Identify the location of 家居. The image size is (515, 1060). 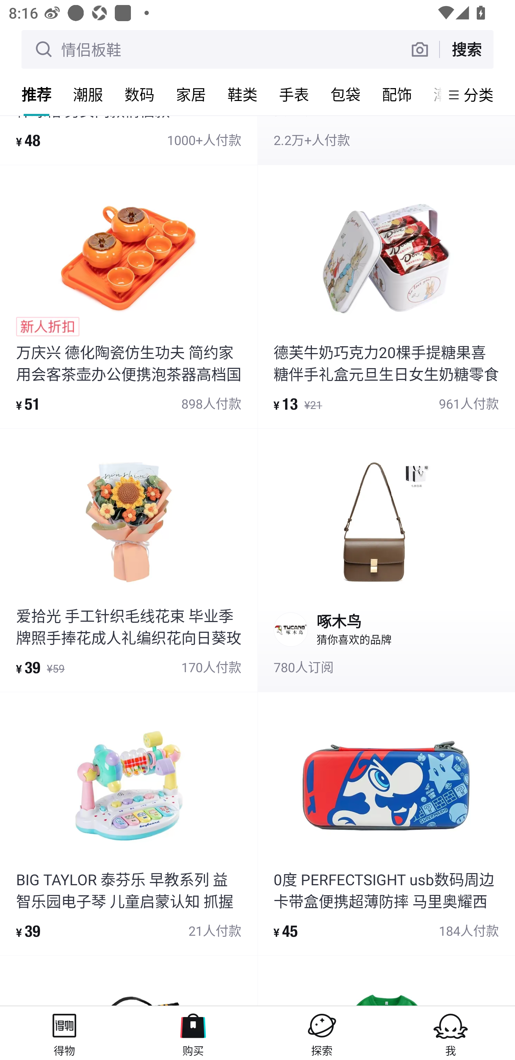
(191, 94).